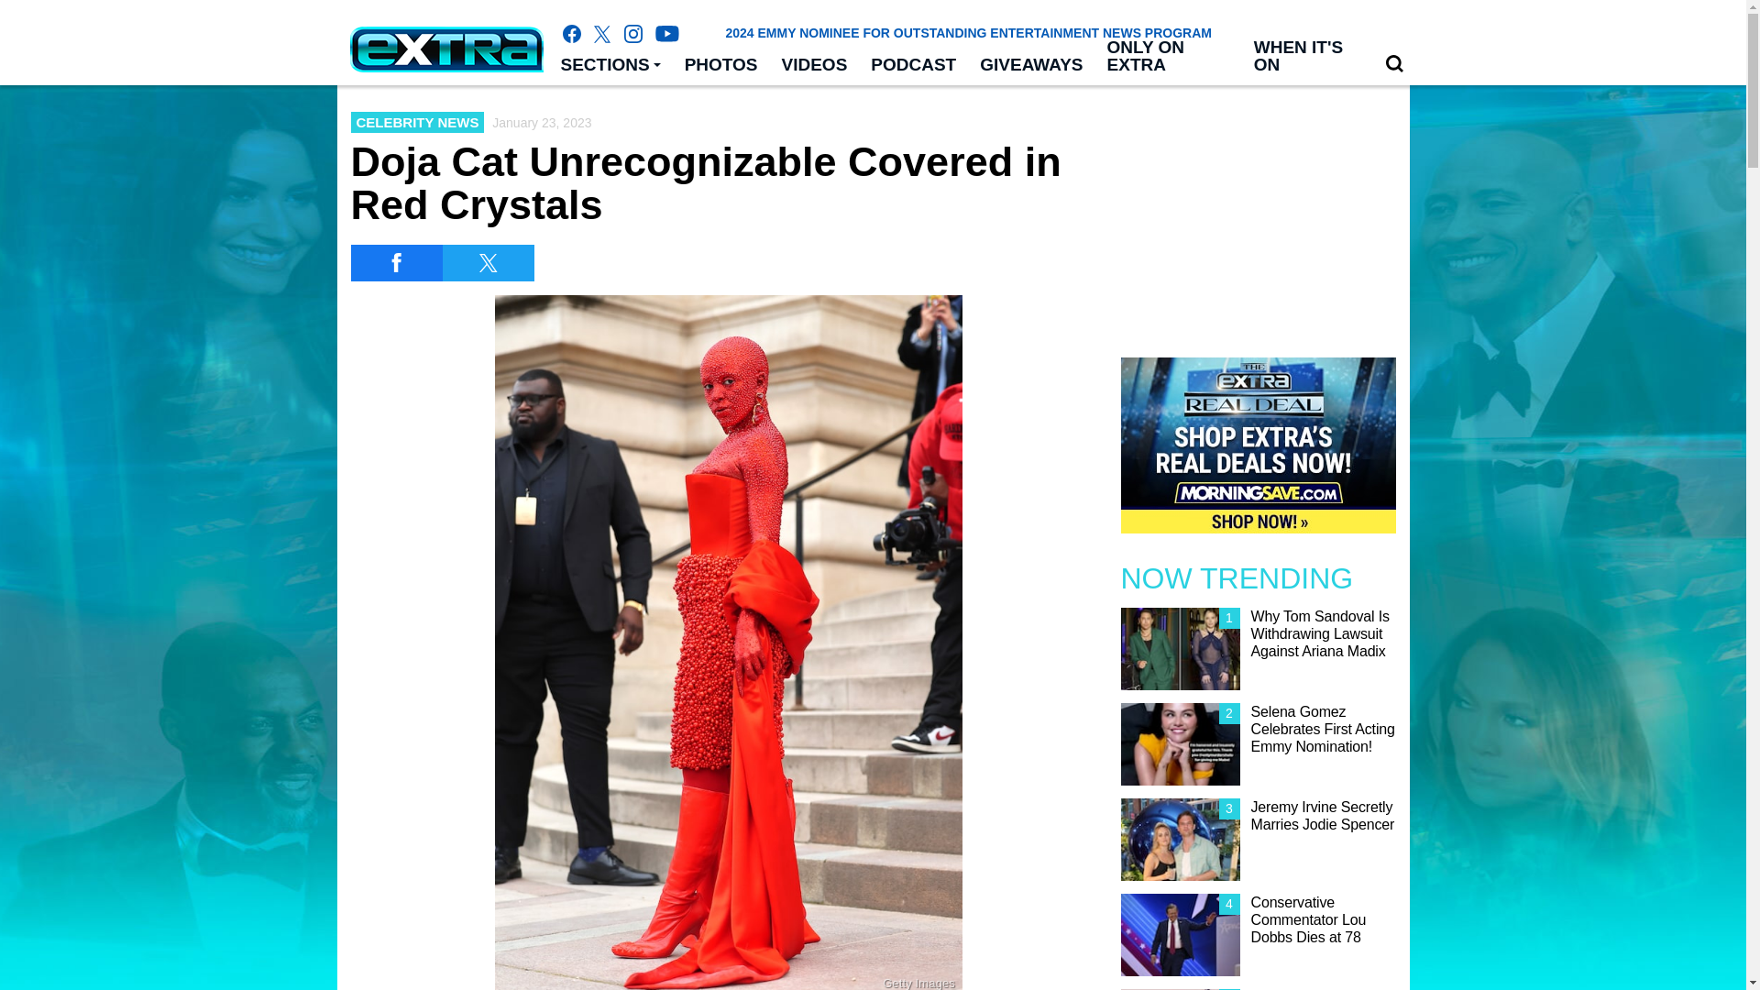 This screenshot has width=1760, height=990. I want to click on Search, so click(1394, 64).